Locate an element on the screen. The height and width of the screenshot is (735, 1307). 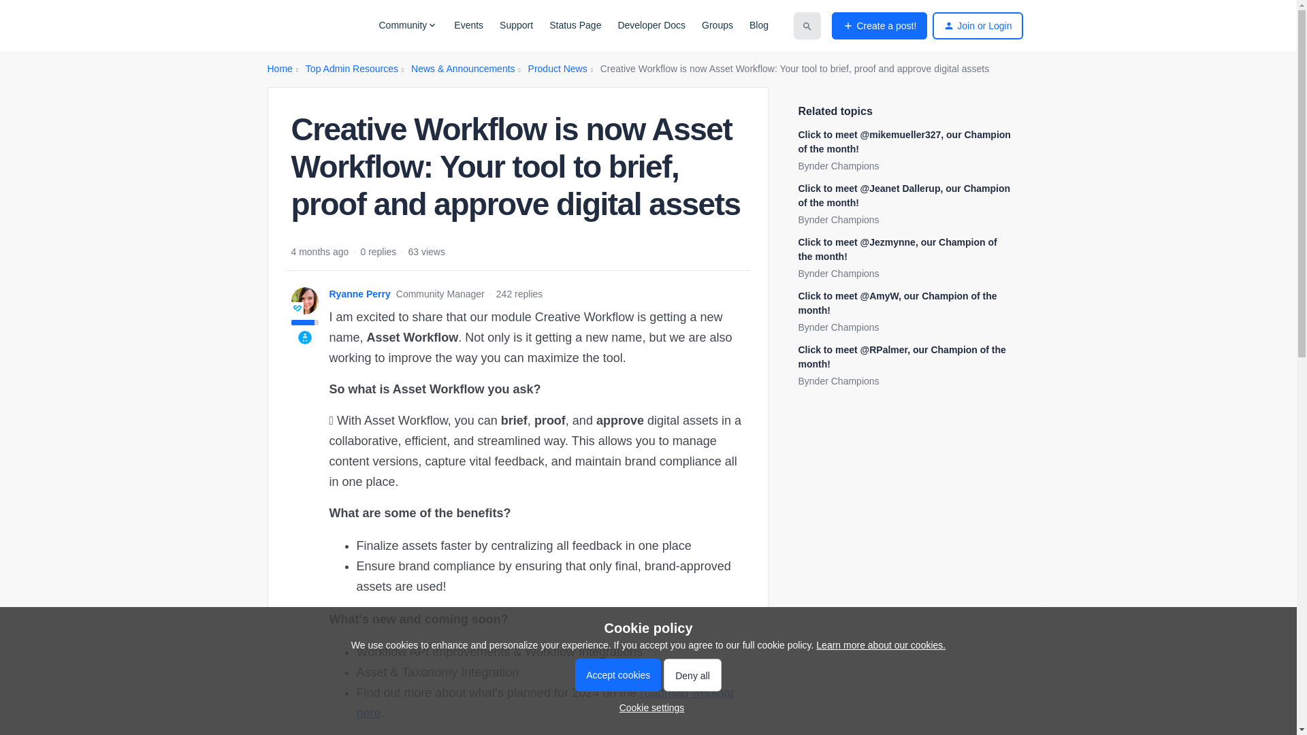
Status Page is located at coordinates (575, 25).